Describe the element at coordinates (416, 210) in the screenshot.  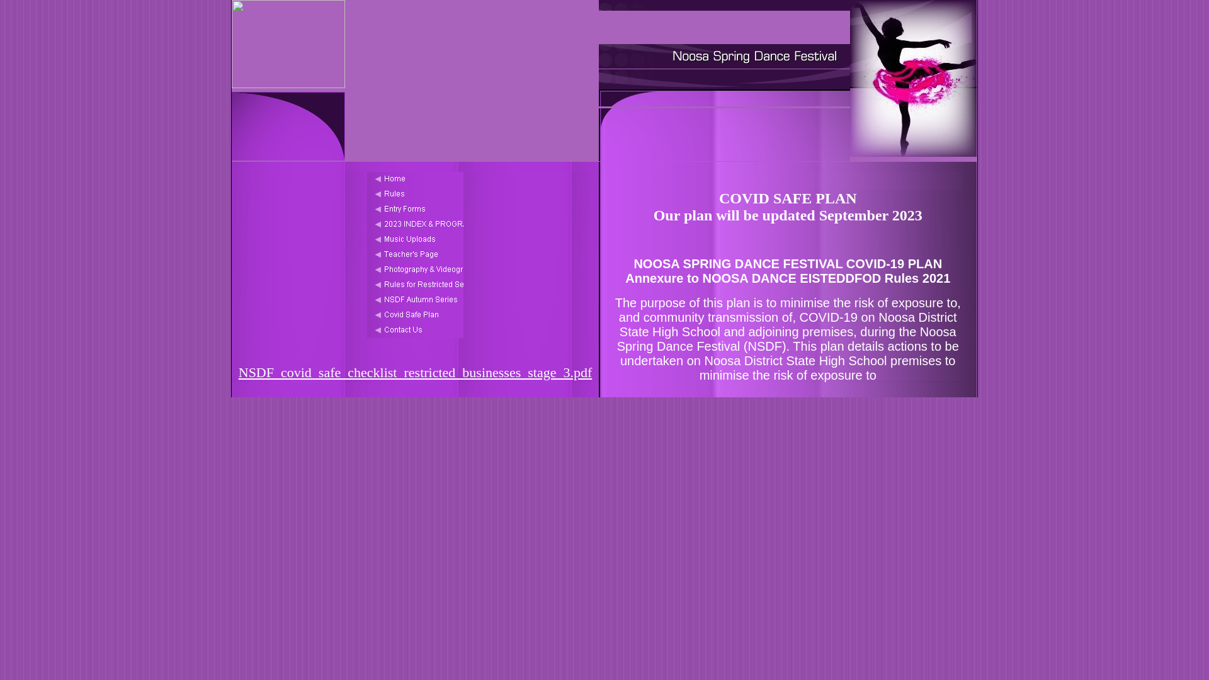
I see `Entry Forms` at that location.